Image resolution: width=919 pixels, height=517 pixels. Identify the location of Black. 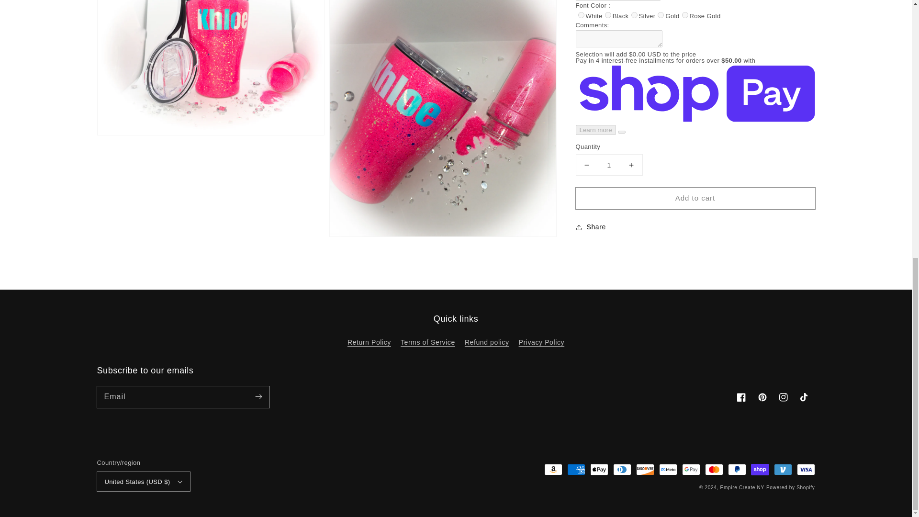
(608, 14).